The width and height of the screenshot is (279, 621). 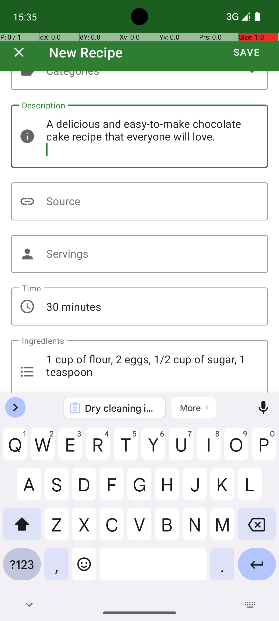 What do you see at coordinates (139, 136) in the screenshot?
I see `A delicious and easy-to-make chocolate cake recipe that everyone will love.
` at bounding box center [139, 136].